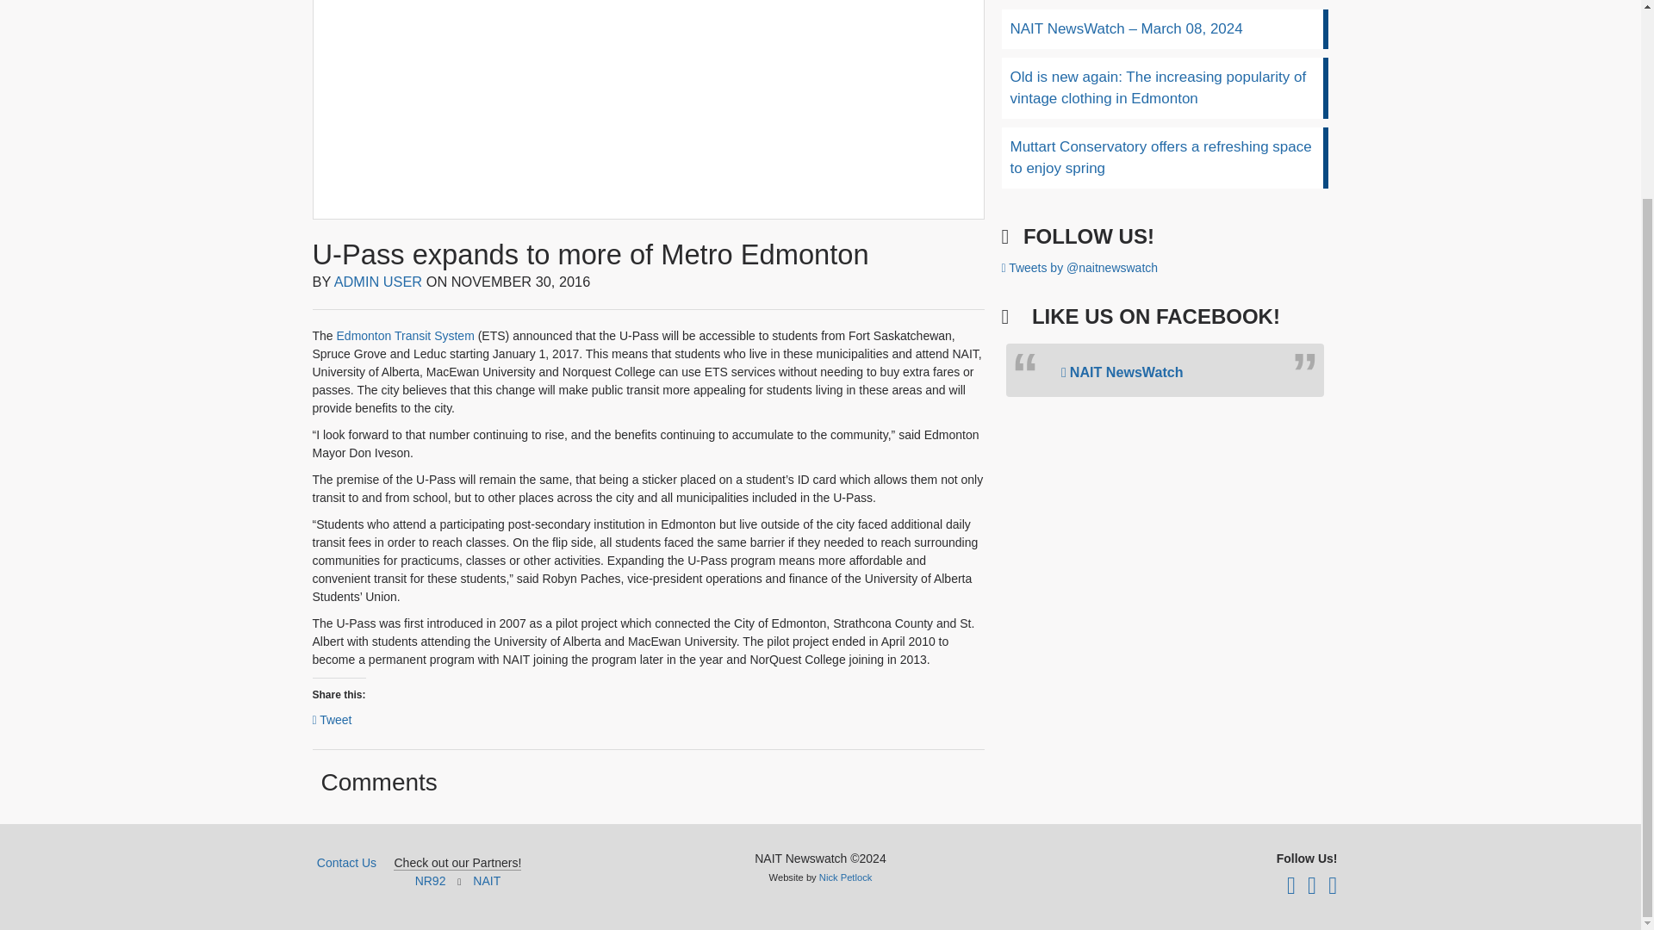 The image size is (1654, 930). Describe the element at coordinates (331, 718) in the screenshot. I see `Tweet` at that location.